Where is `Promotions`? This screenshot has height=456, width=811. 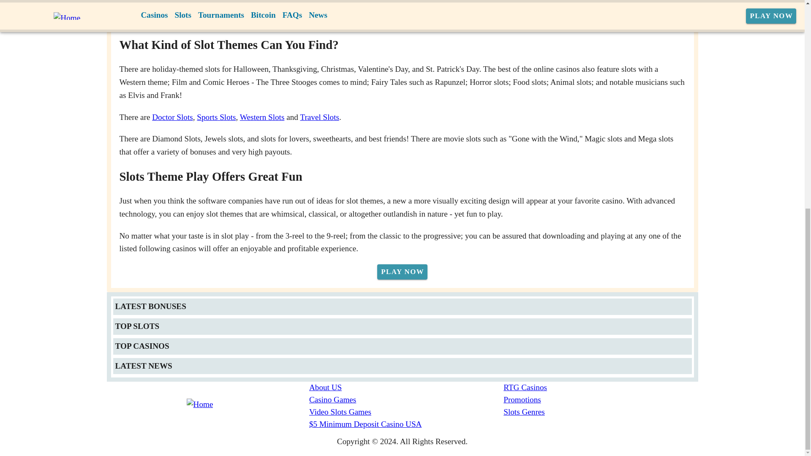
Promotions is located at coordinates (601, 400).